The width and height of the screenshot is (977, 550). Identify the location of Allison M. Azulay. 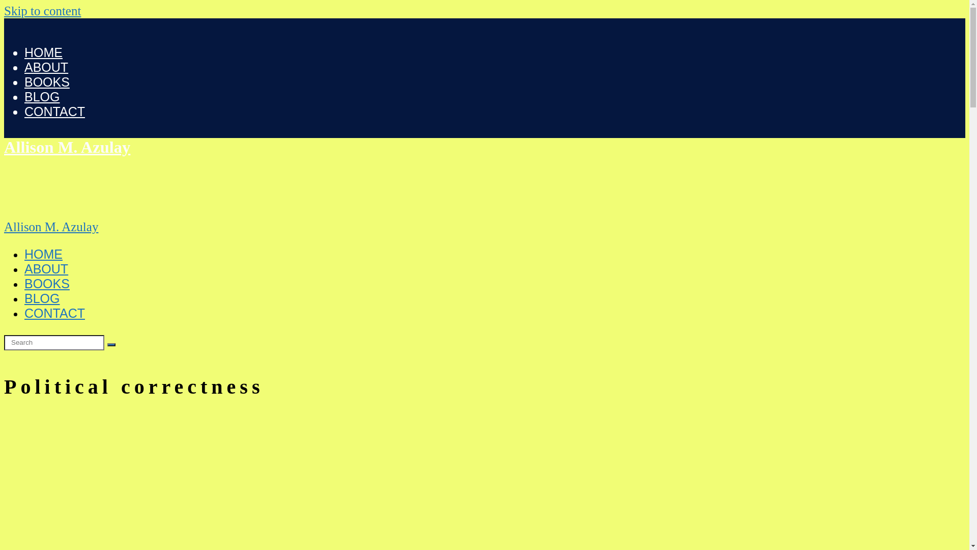
(51, 227).